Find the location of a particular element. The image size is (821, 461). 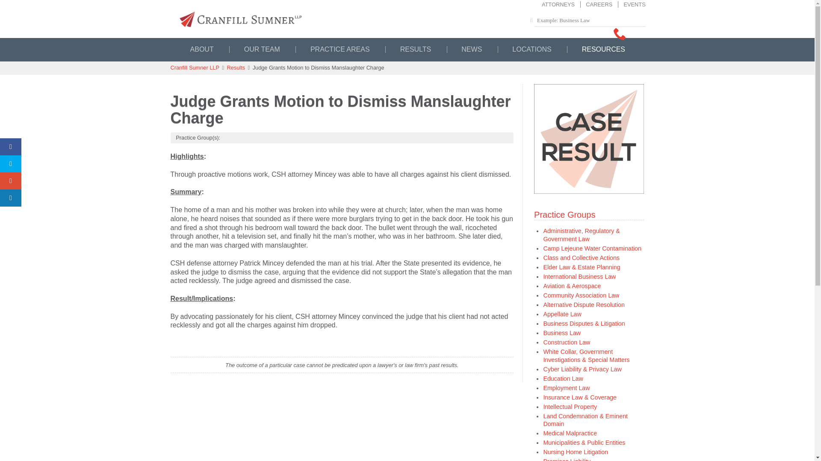

Search for: is located at coordinates (590, 20).